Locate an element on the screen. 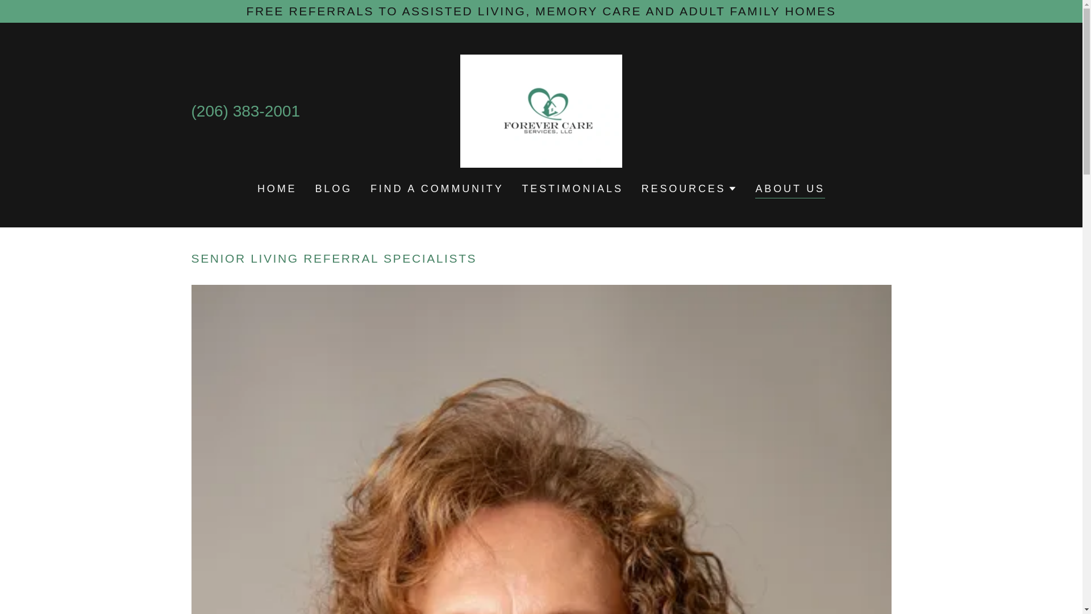 Image resolution: width=1091 pixels, height=614 pixels. ABOUT US is located at coordinates (790, 190).